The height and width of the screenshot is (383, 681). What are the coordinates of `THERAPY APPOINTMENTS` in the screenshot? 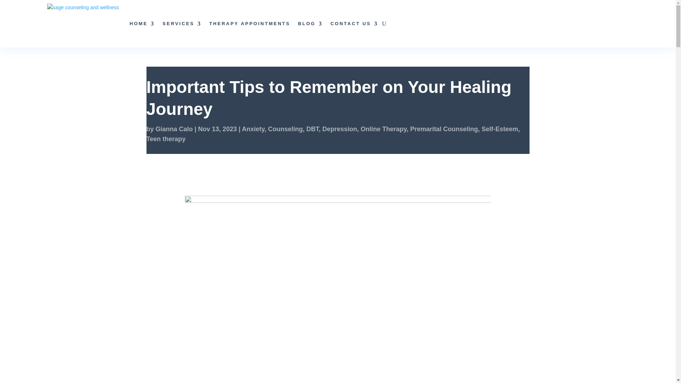 It's located at (249, 23).